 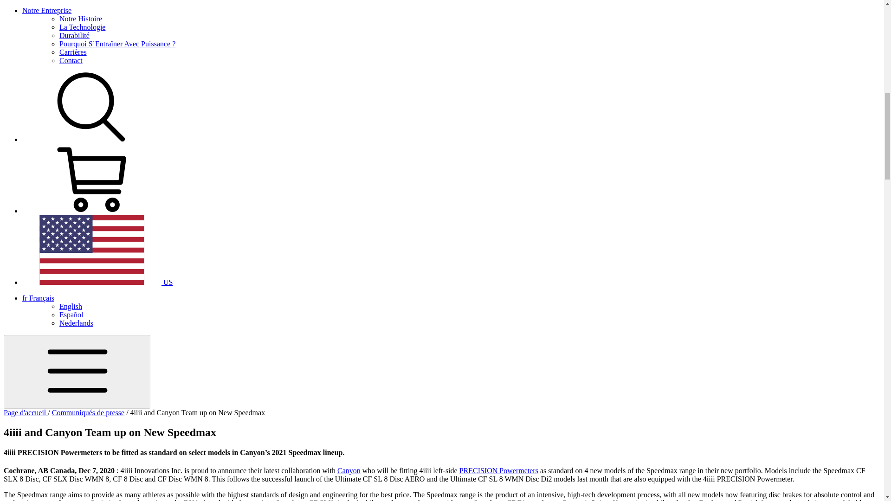 What do you see at coordinates (71, 306) in the screenshot?
I see `English` at bounding box center [71, 306].